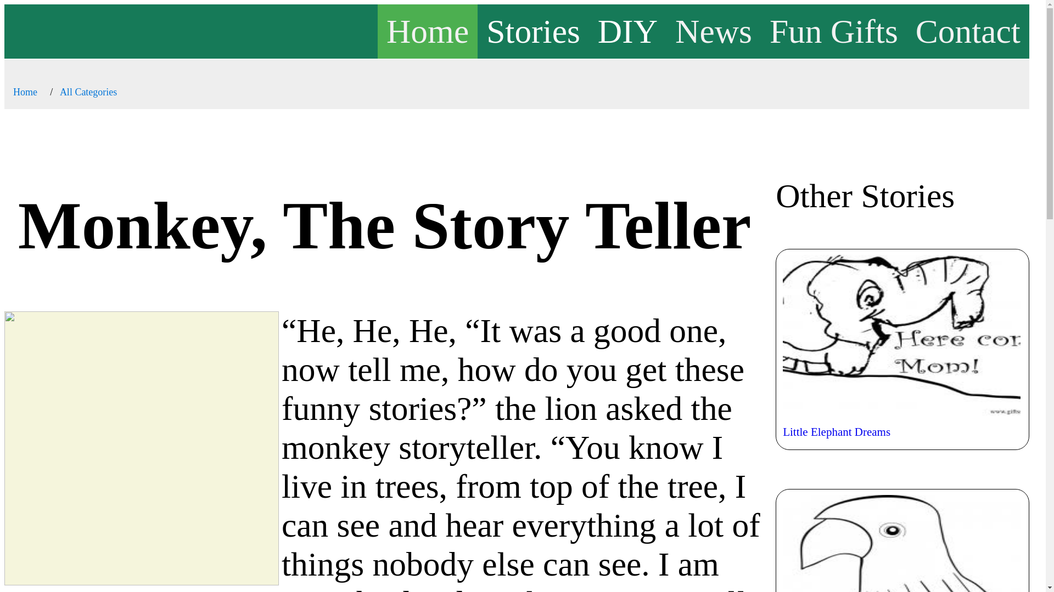 This screenshot has width=1054, height=592. I want to click on News, so click(714, 31).